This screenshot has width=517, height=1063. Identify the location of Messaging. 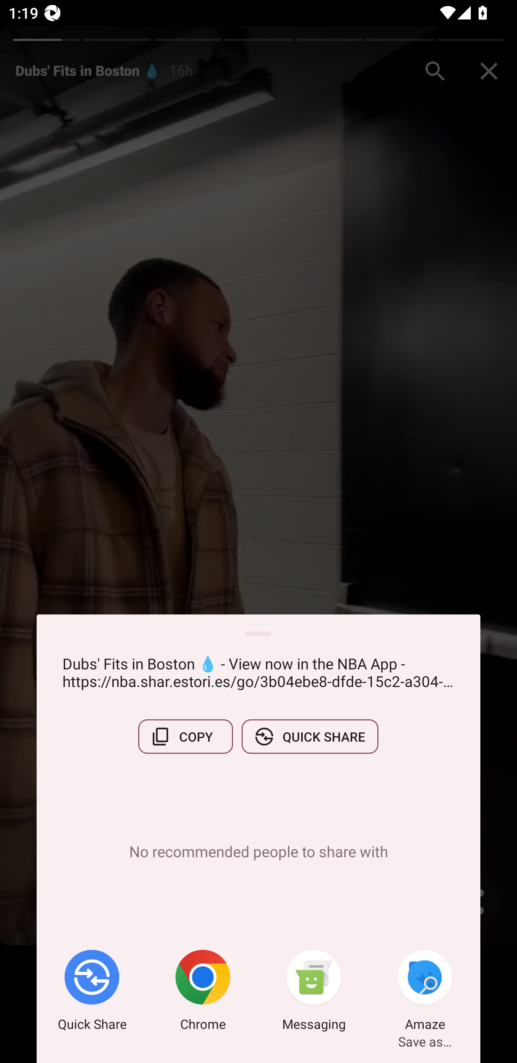
(314, 992).